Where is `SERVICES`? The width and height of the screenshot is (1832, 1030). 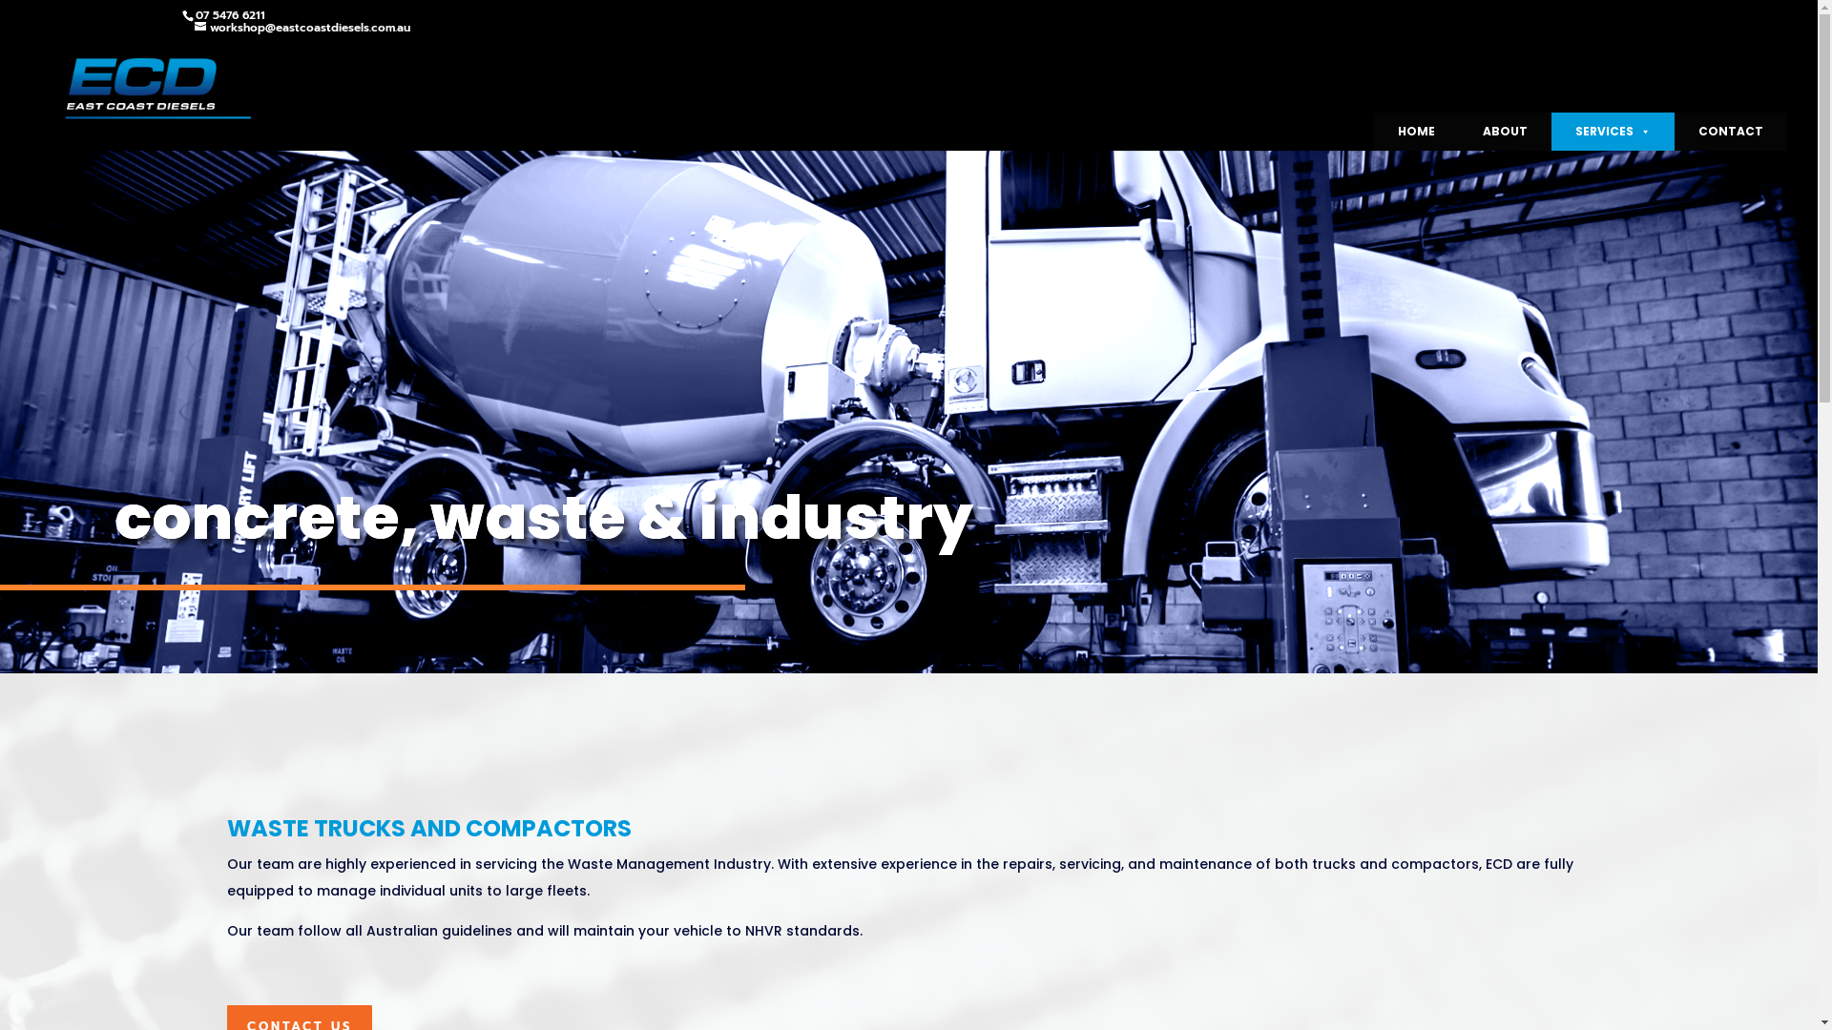
SERVICES is located at coordinates (1613, 132).